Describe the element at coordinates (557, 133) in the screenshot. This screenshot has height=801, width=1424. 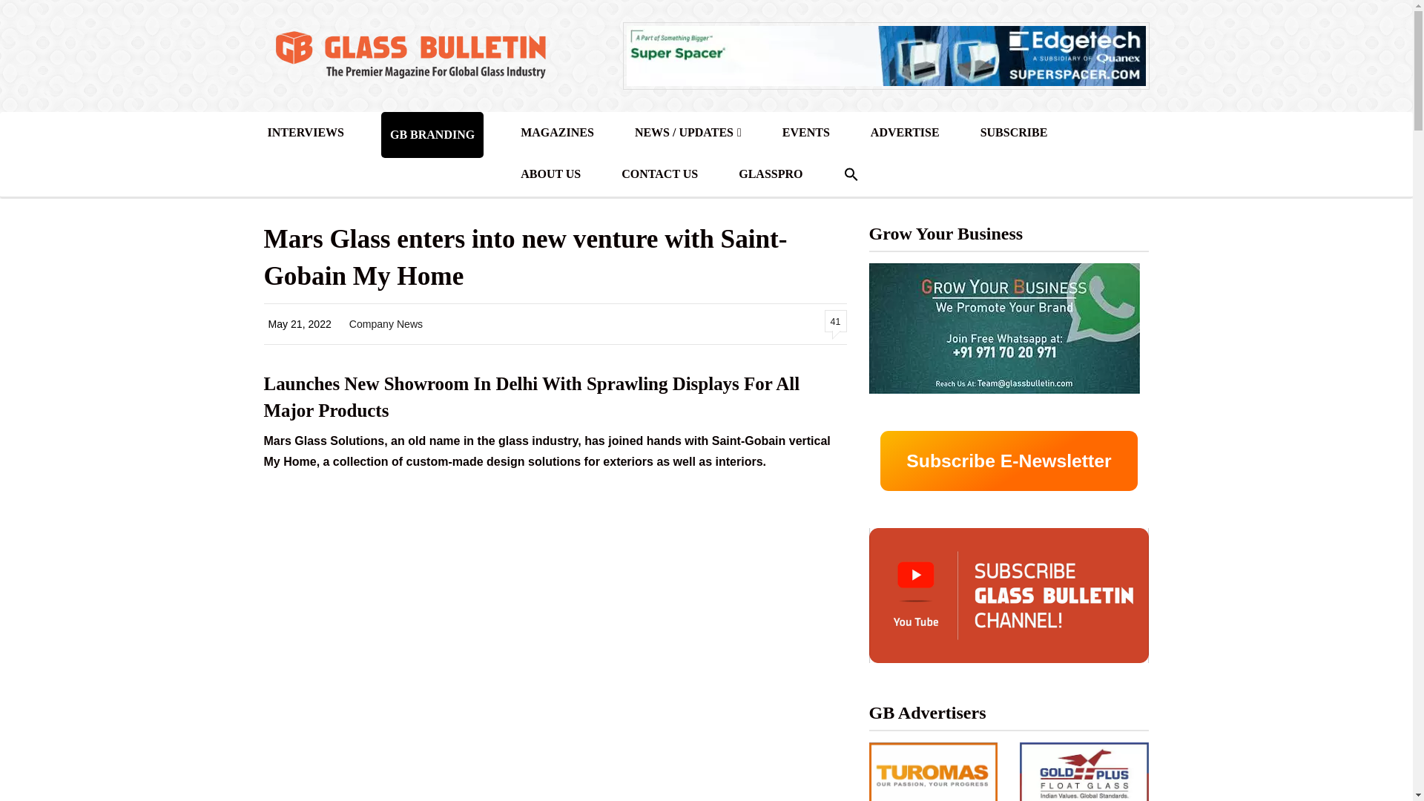
I see `MAGAZINES` at that location.